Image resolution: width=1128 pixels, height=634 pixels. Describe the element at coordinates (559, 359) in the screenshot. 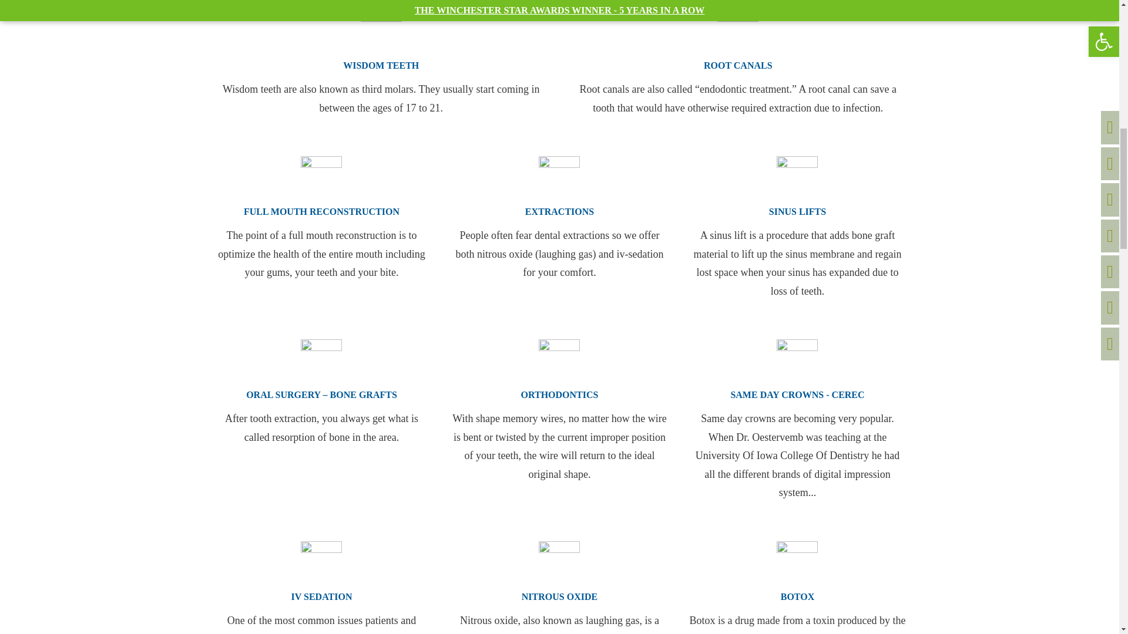

I see `ORTHODONTICS` at that location.